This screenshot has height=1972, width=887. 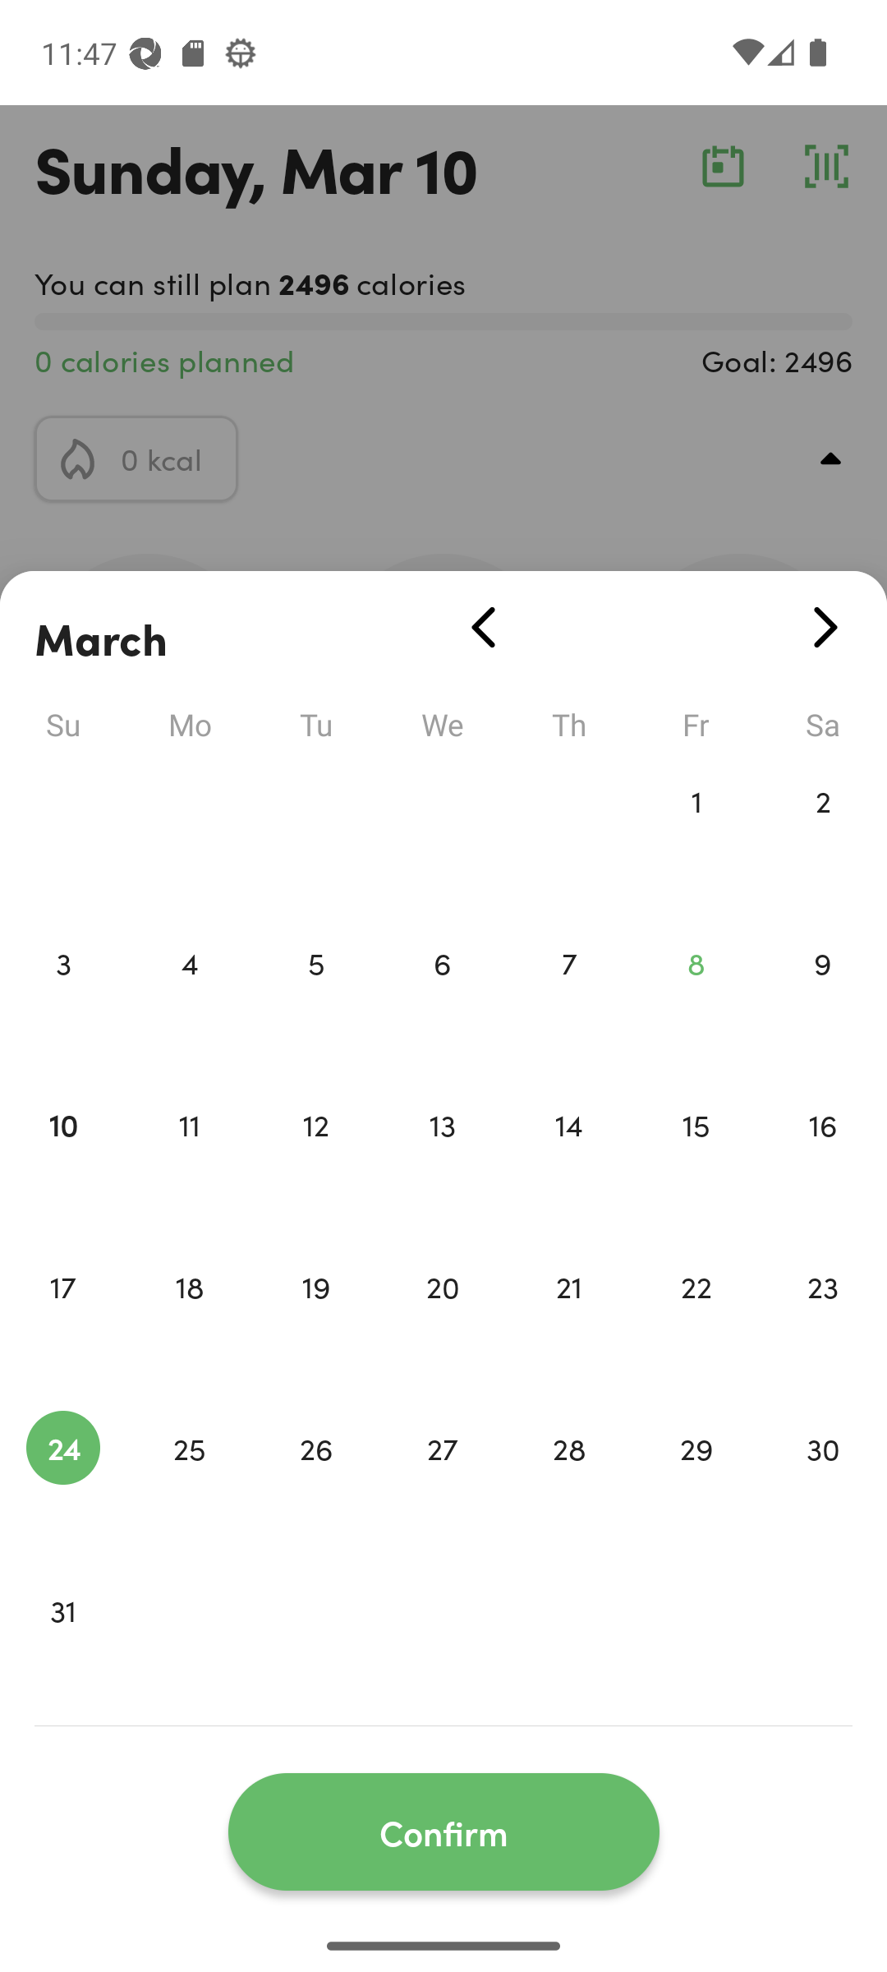 I want to click on 12, so click(x=315, y=1159).